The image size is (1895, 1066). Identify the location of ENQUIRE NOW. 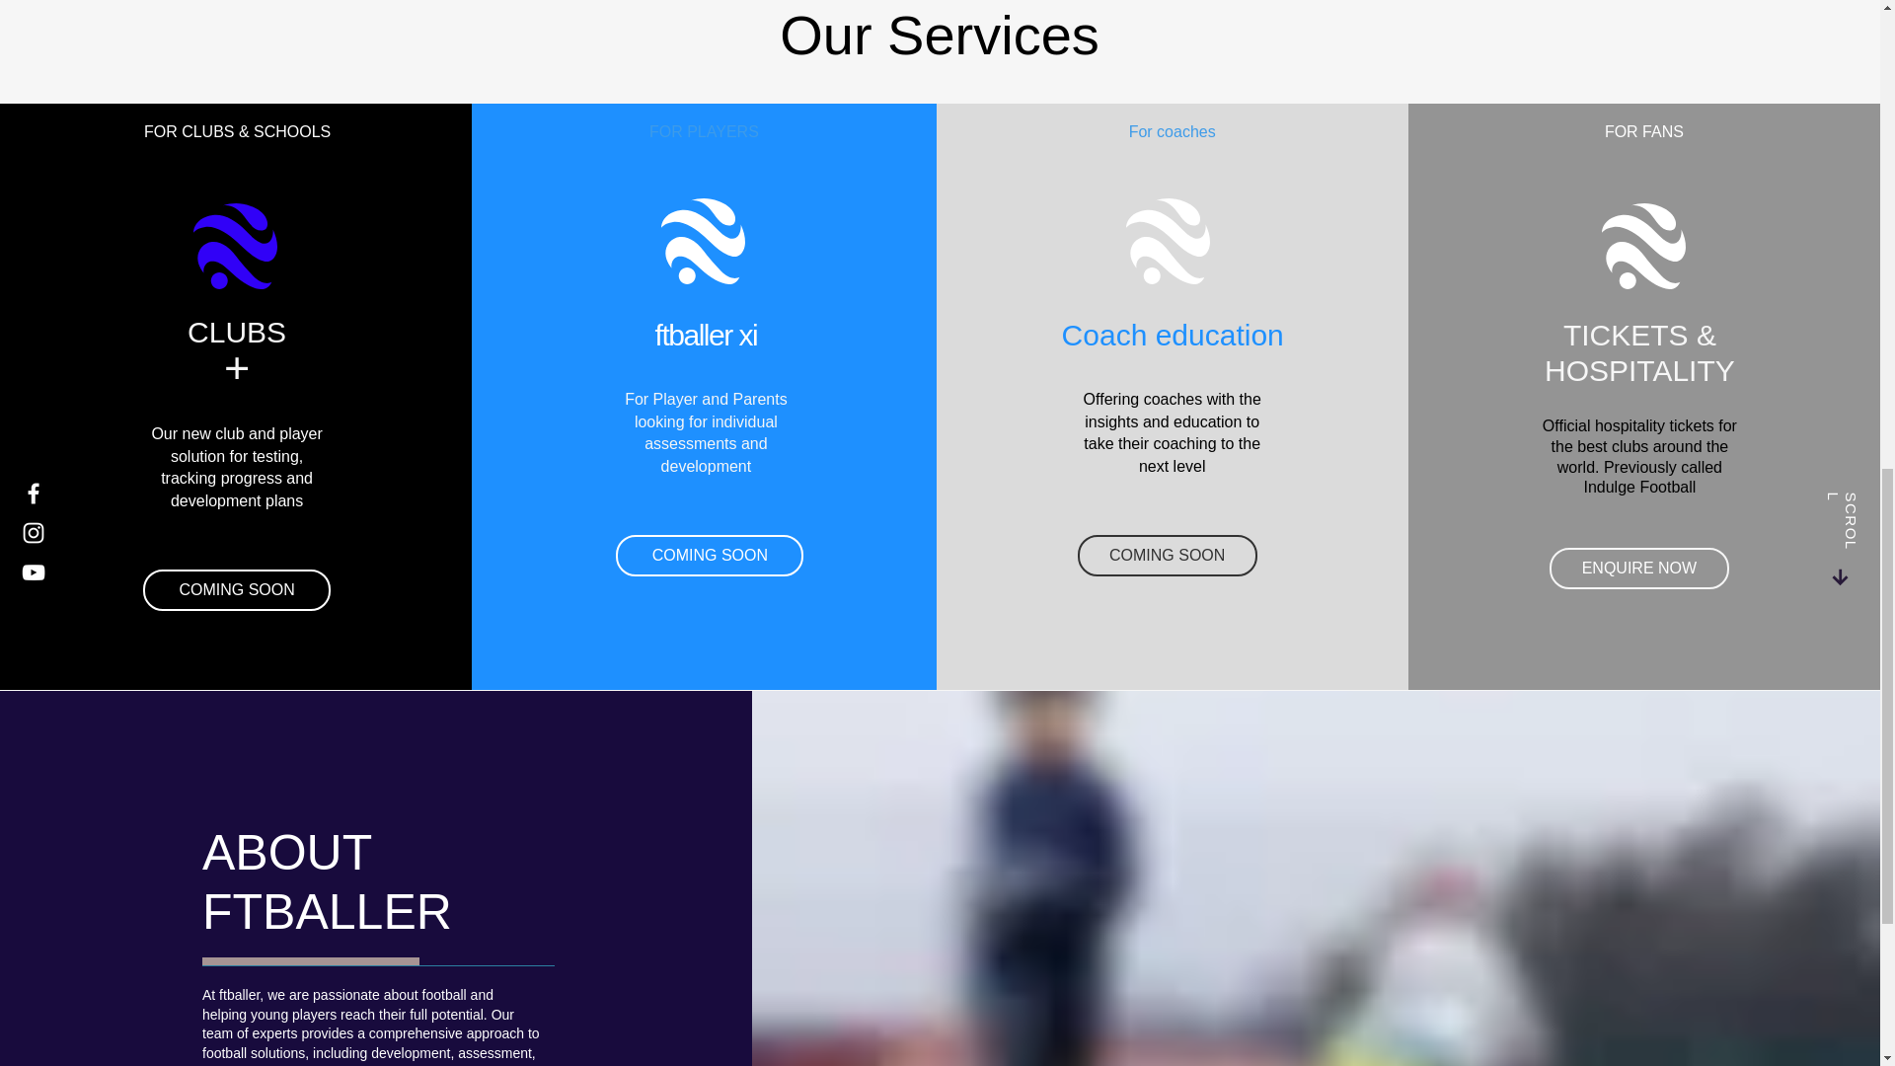
(1638, 569).